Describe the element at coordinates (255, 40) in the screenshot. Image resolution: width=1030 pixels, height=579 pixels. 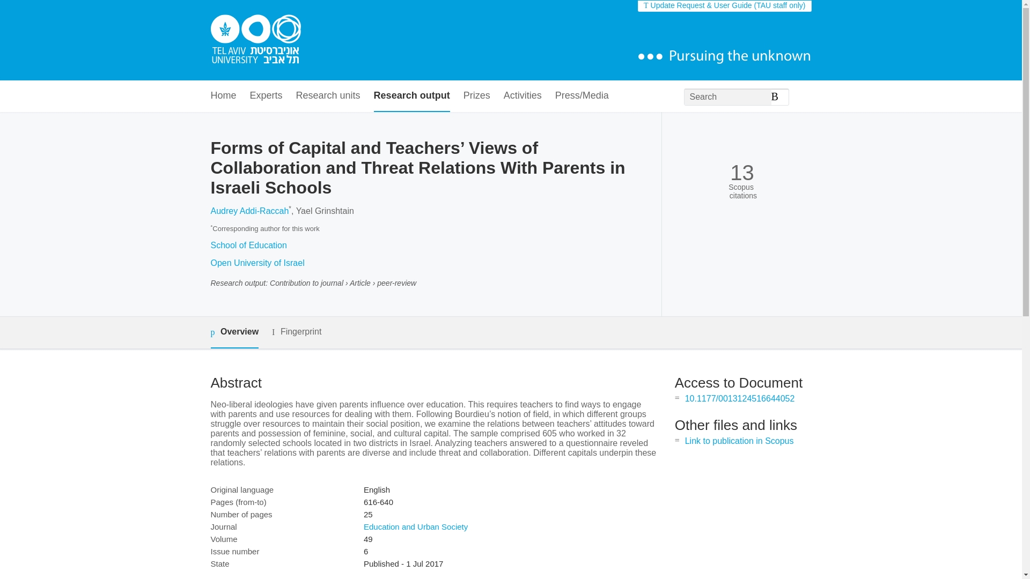
I see `Tel Aviv University Home` at that location.